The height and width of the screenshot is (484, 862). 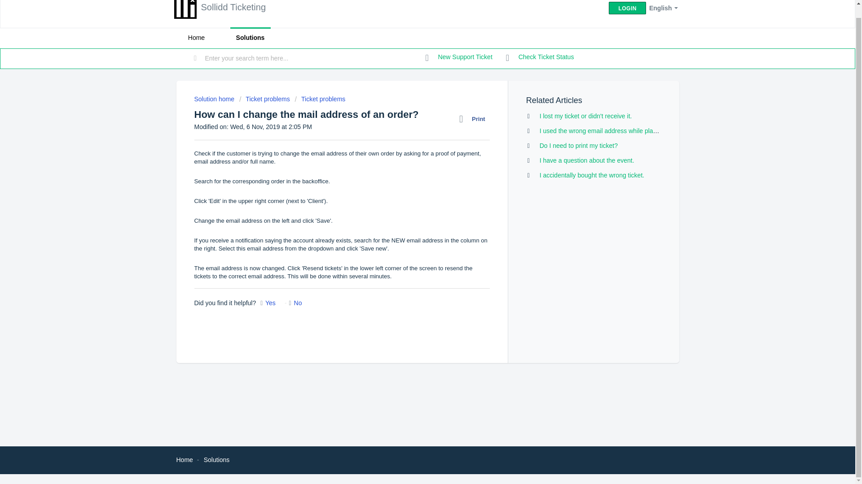 What do you see at coordinates (578, 145) in the screenshot?
I see `Do I need to print my ticket?` at bounding box center [578, 145].